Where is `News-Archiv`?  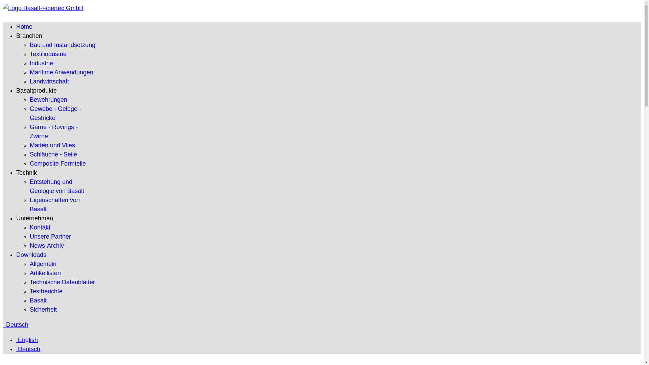 News-Archiv is located at coordinates (47, 246).